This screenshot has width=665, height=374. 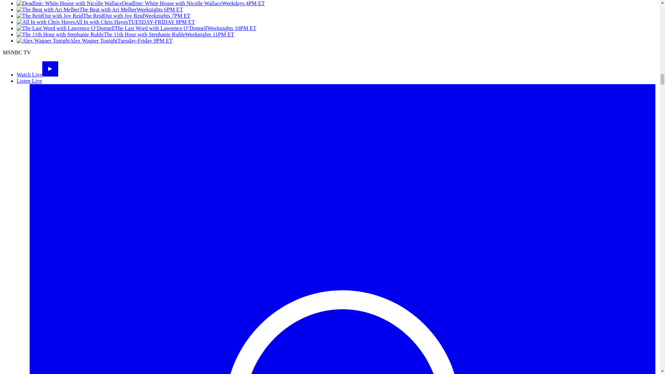 I want to click on All In with Chris HayesTUESDAY-FRIDAY 8PM ET, so click(x=106, y=22).